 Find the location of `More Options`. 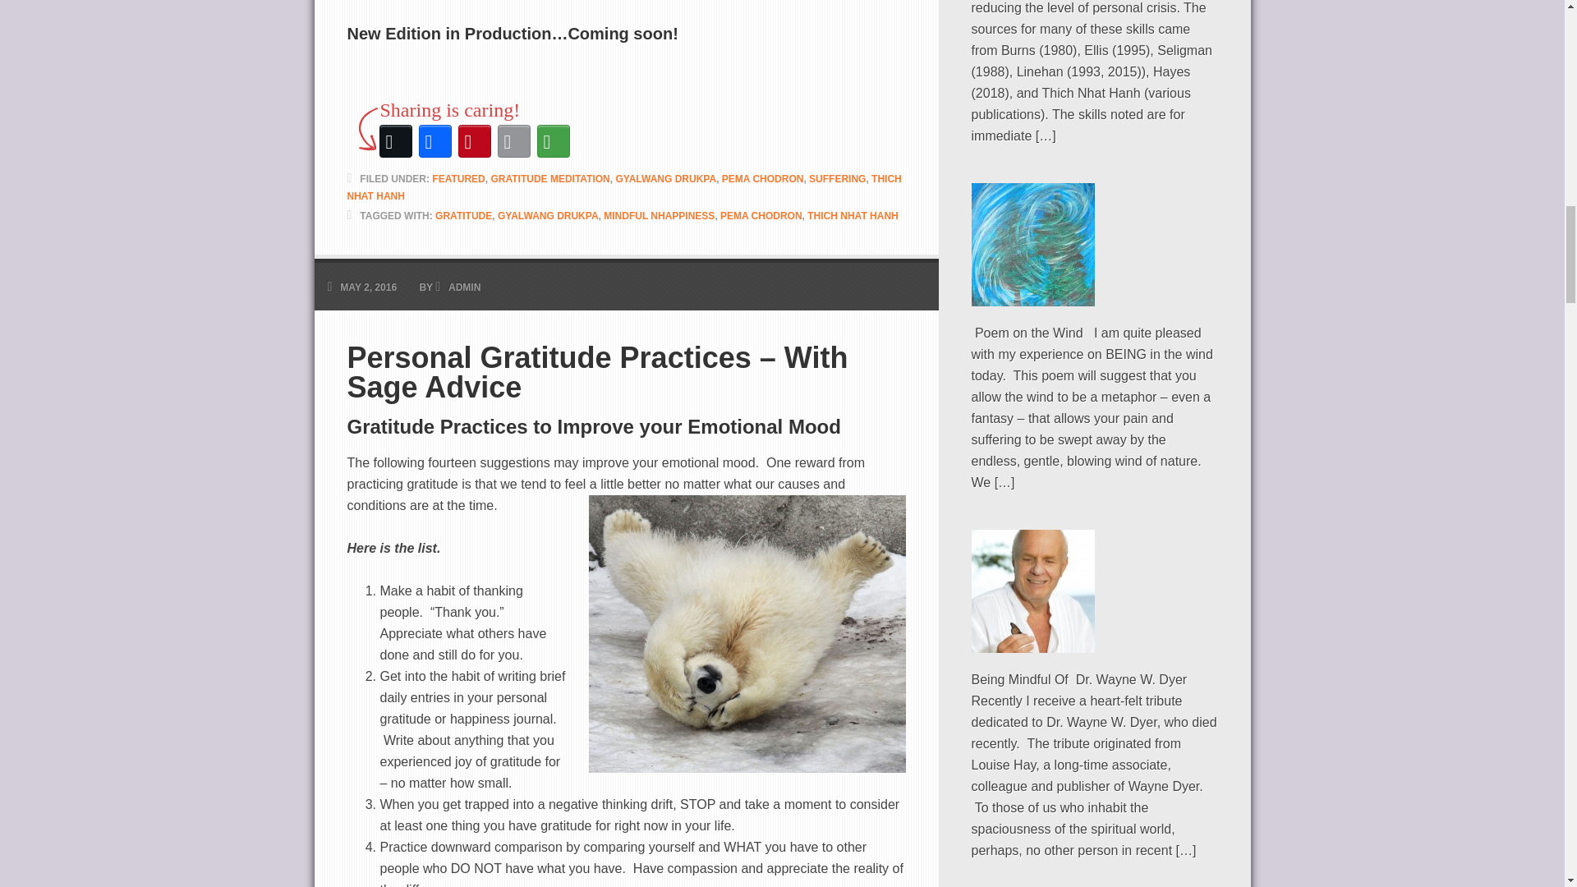

More Options is located at coordinates (554, 140).